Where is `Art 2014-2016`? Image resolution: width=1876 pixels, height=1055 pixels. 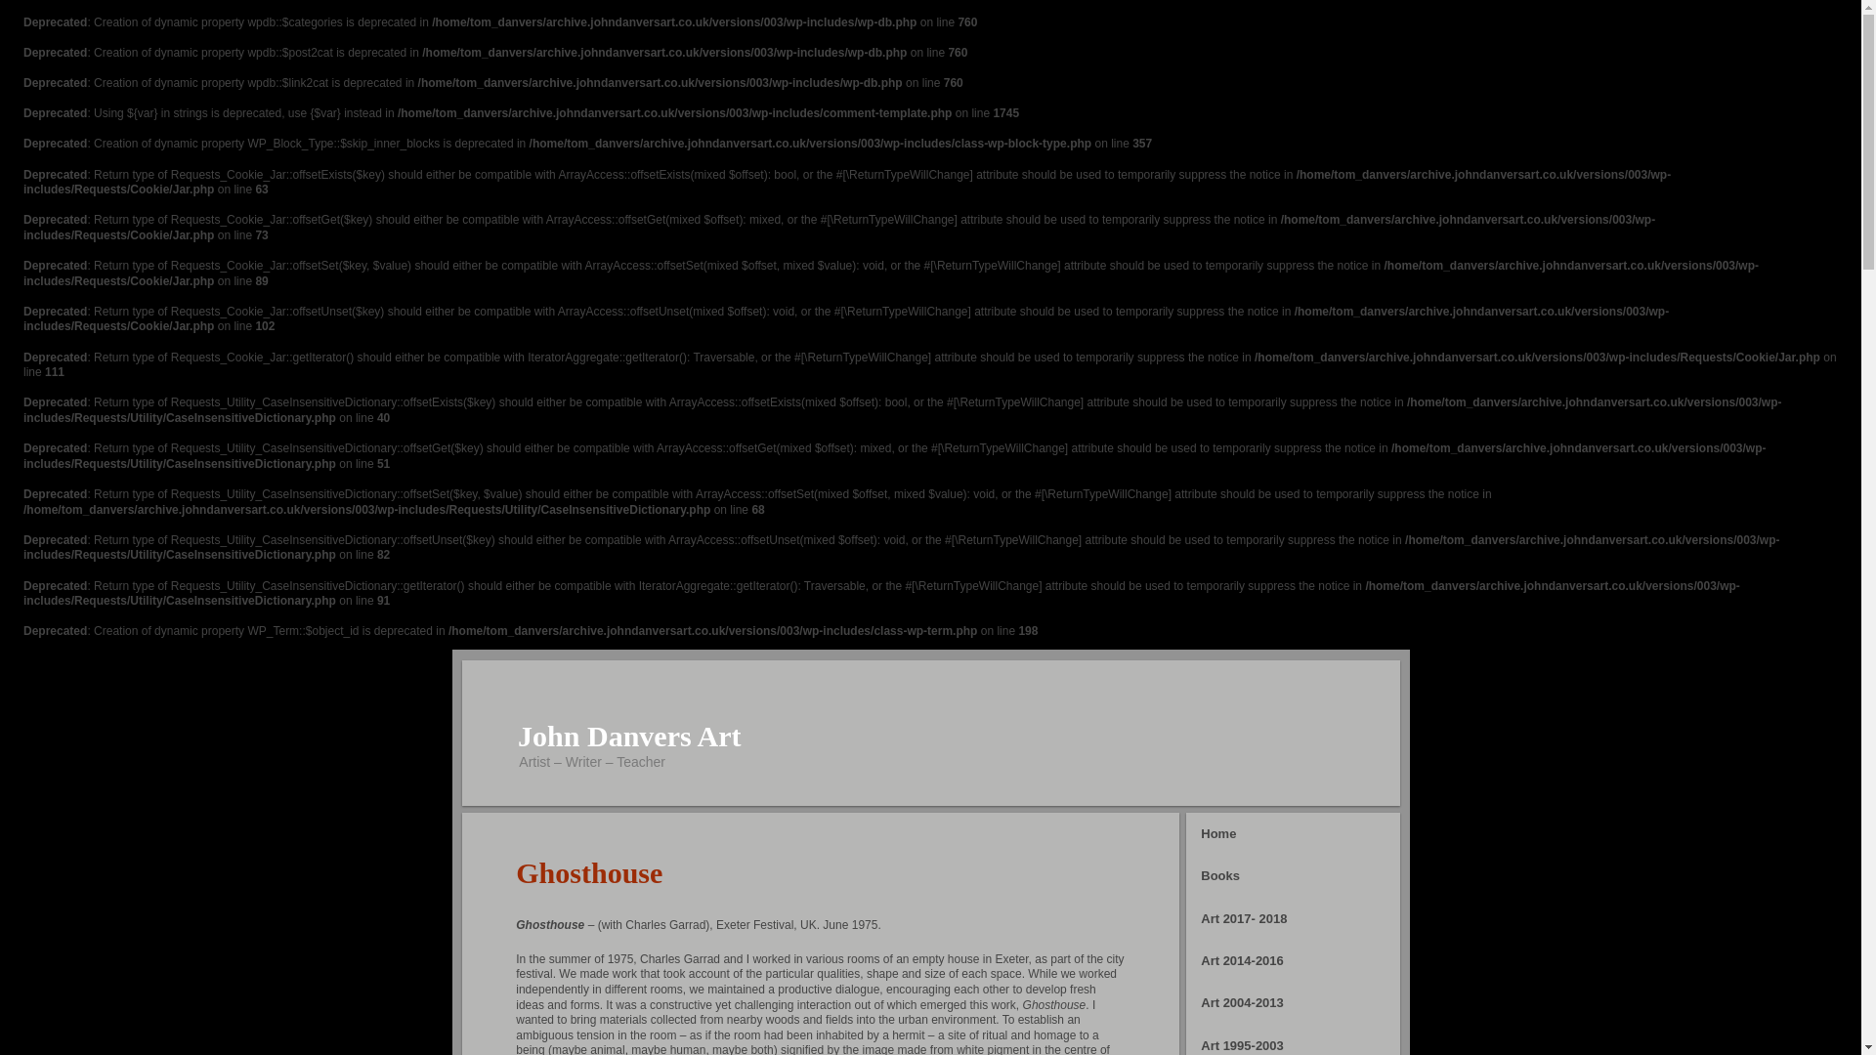 Art 2014-2016 is located at coordinates (1292, 961).